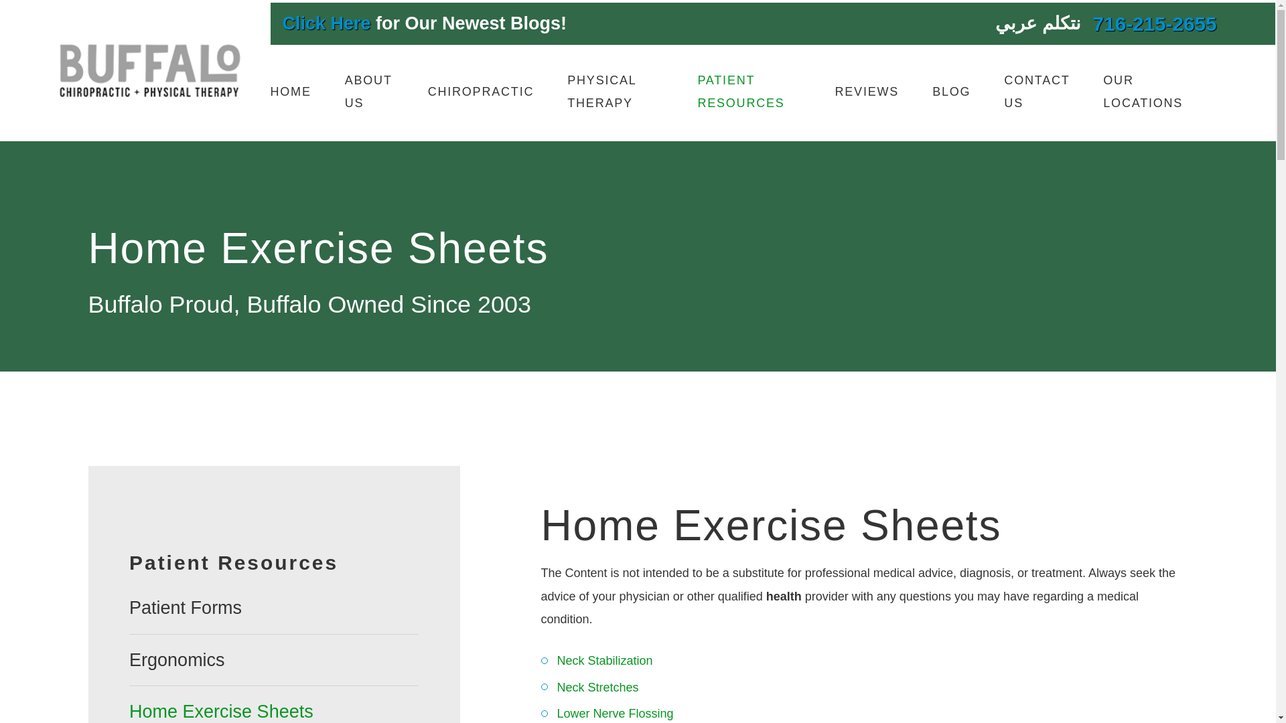  What do you see at coordinates (1155, 23) in the screenshot?
I see `716-215-2655` at bounding box center [1155, 23].